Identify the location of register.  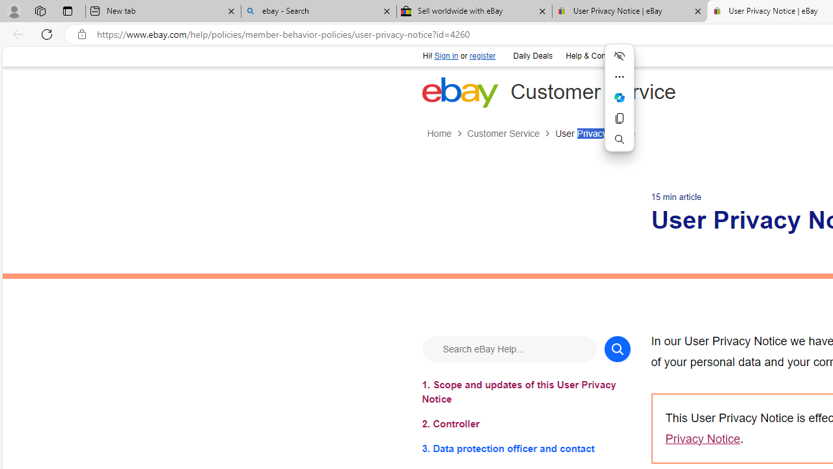
(482, 56).